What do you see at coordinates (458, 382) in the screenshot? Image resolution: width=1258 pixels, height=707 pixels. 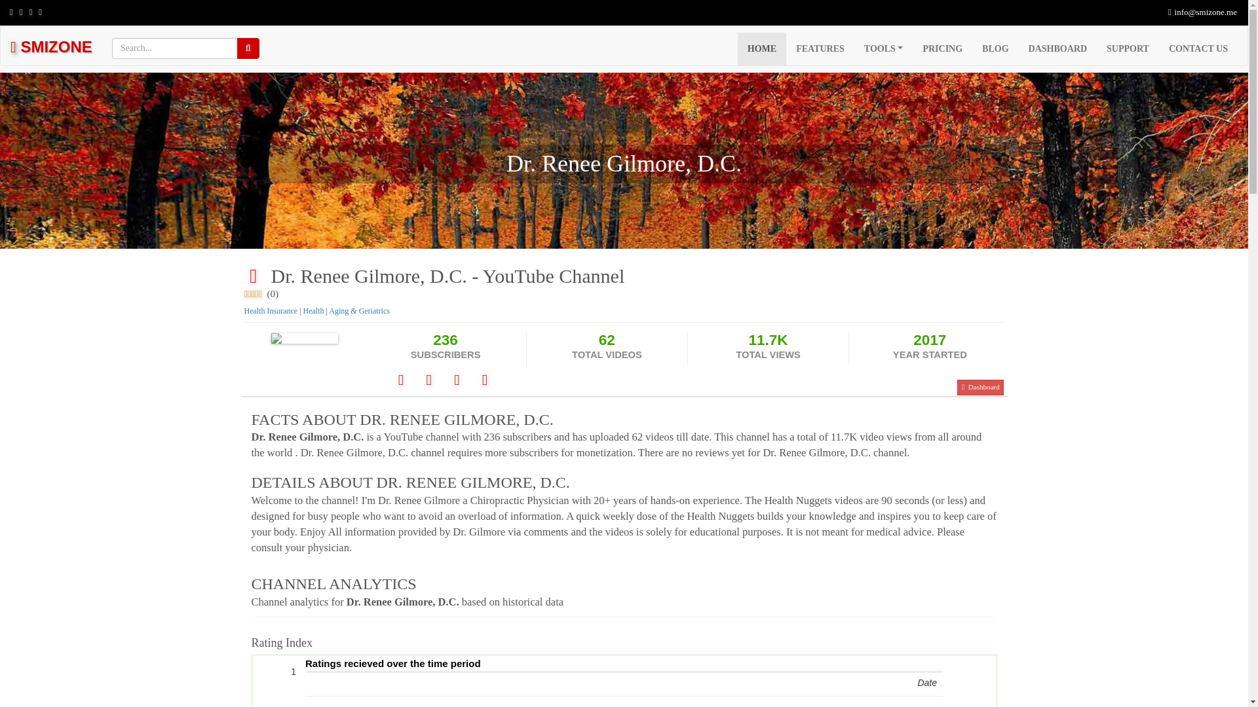 I see `View channel analytics` at bounding box center [458, 382].